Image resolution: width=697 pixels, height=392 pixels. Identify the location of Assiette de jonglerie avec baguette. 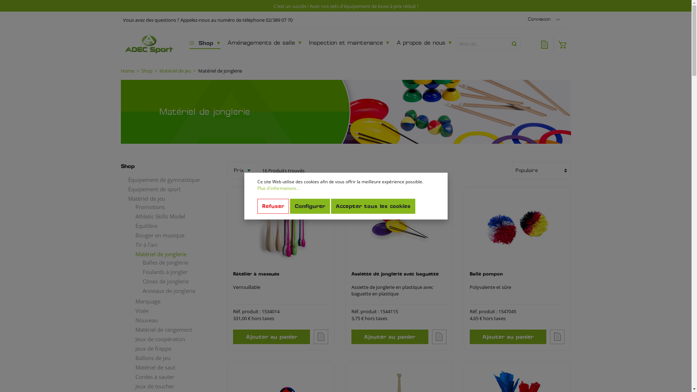
(399, 277).